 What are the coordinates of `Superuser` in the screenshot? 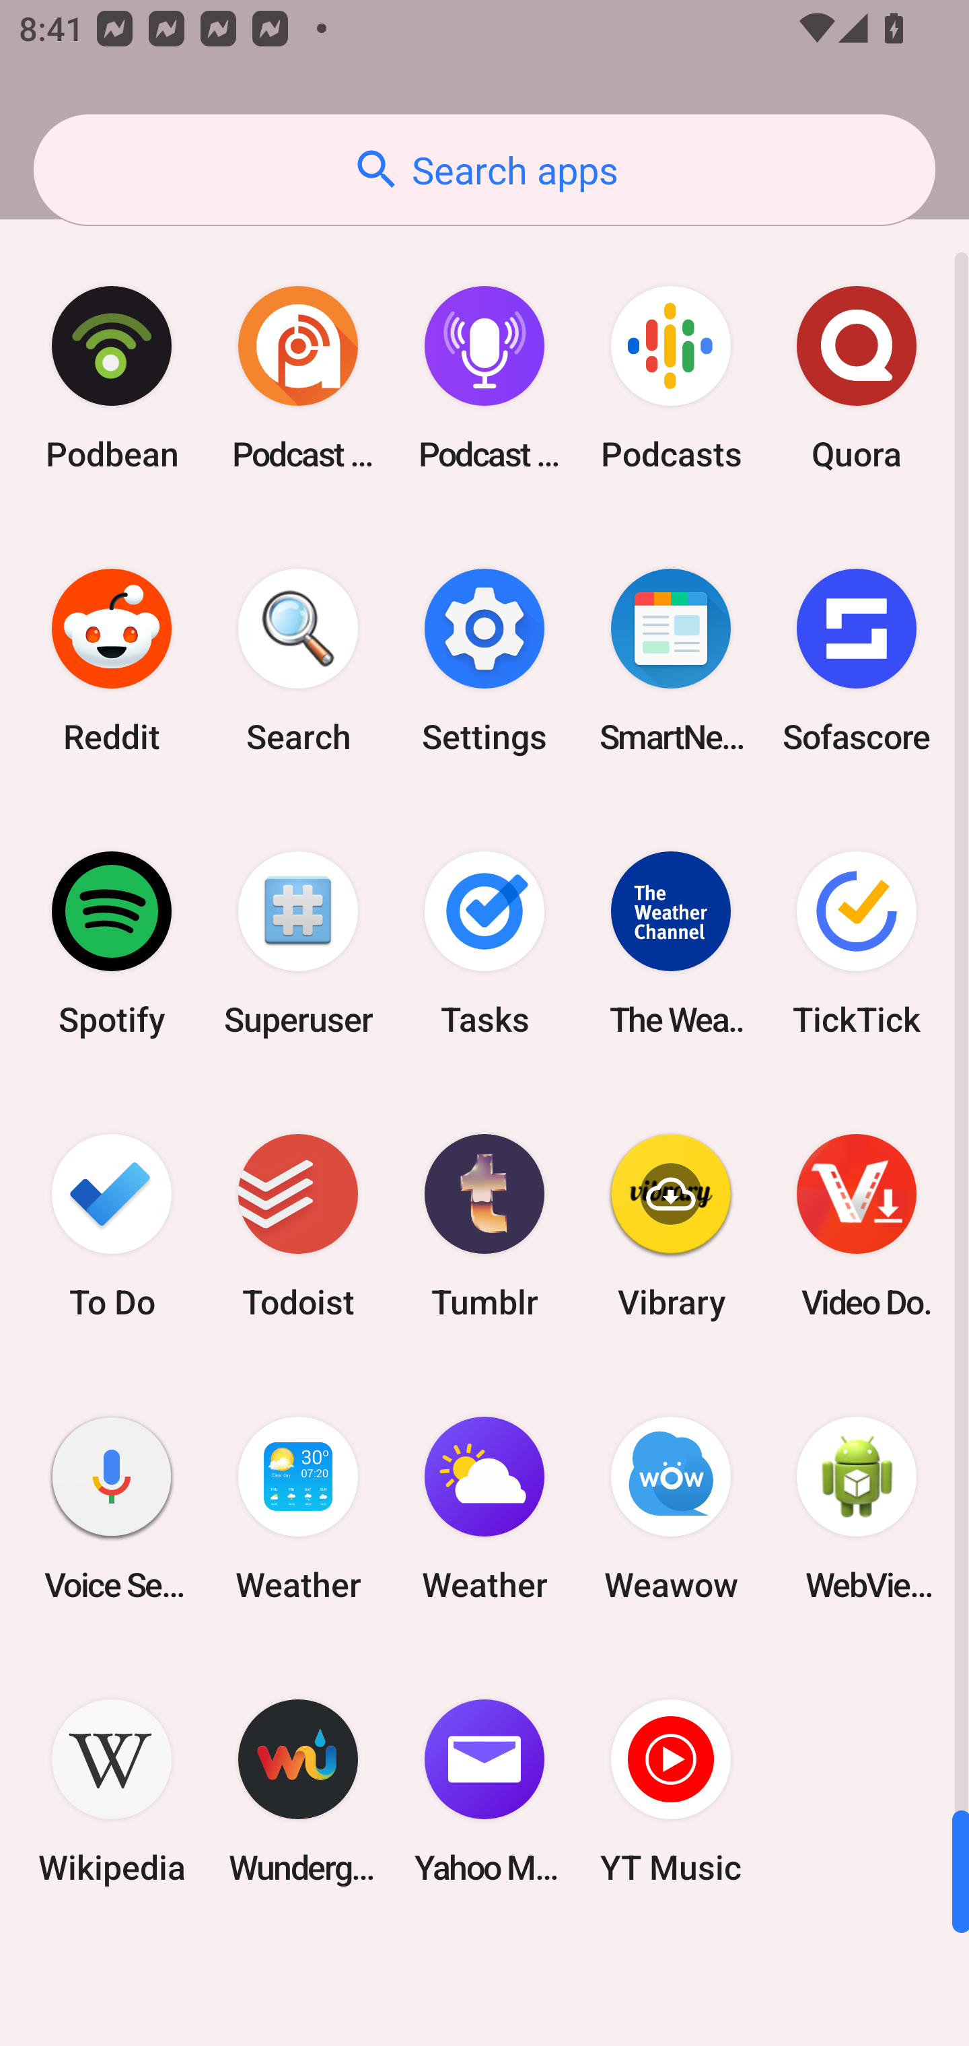 It's located at (298, 943).